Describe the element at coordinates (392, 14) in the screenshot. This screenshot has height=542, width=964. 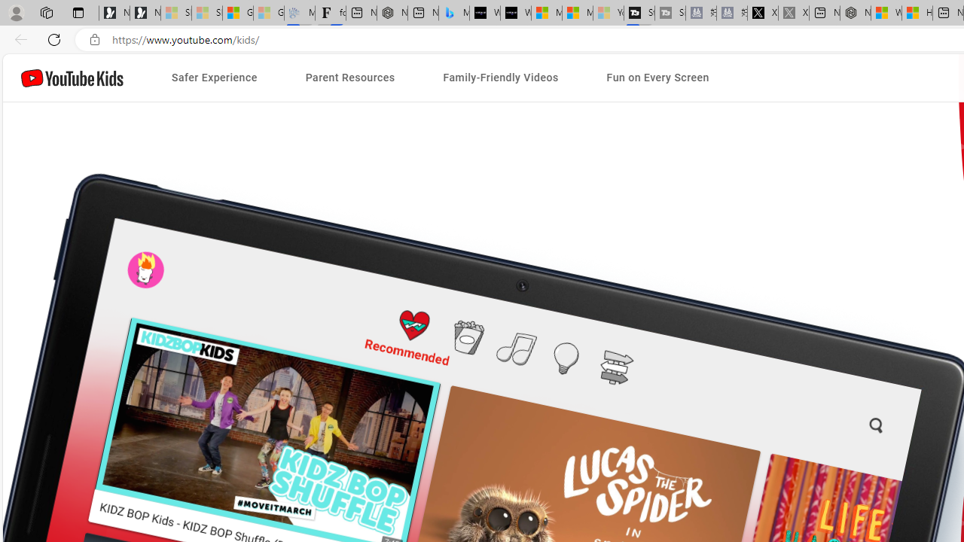
I see `Nordace - #1 Japanese Best-Seller - Siena Smart Backpack` at that location.